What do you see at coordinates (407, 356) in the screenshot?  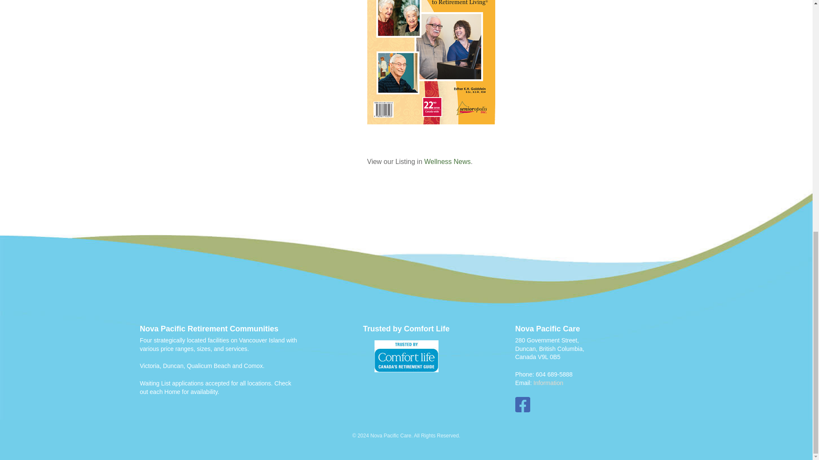 I see `retirement homes` at bounding box center [407, 356].